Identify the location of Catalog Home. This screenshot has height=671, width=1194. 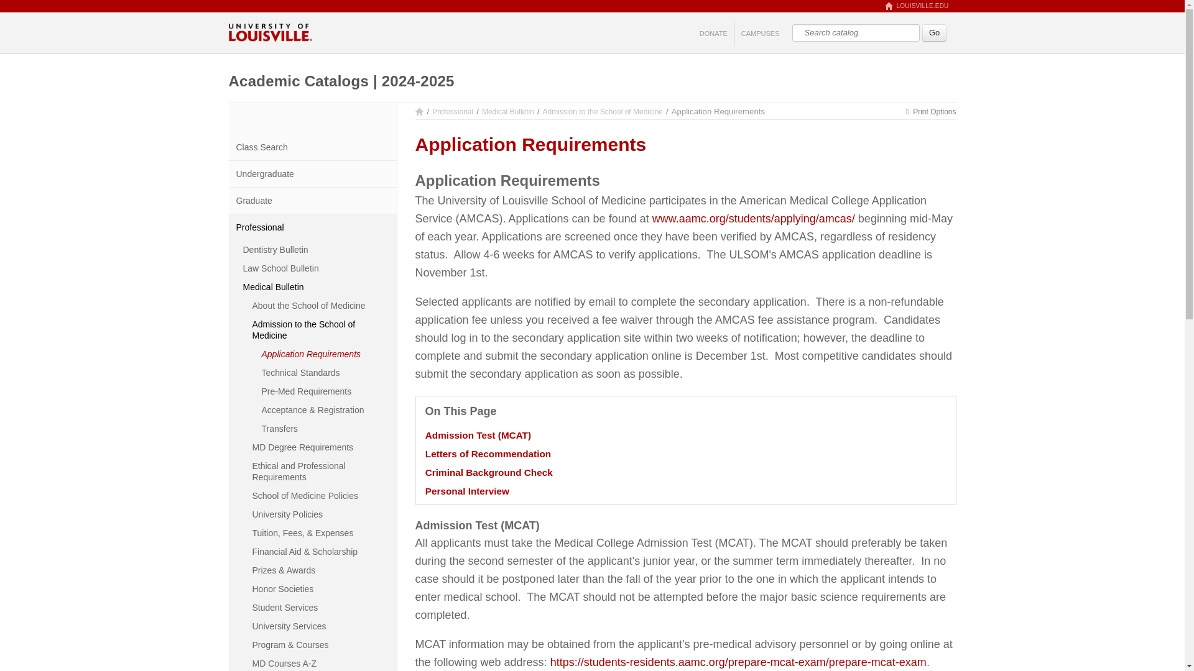
(419, 111).